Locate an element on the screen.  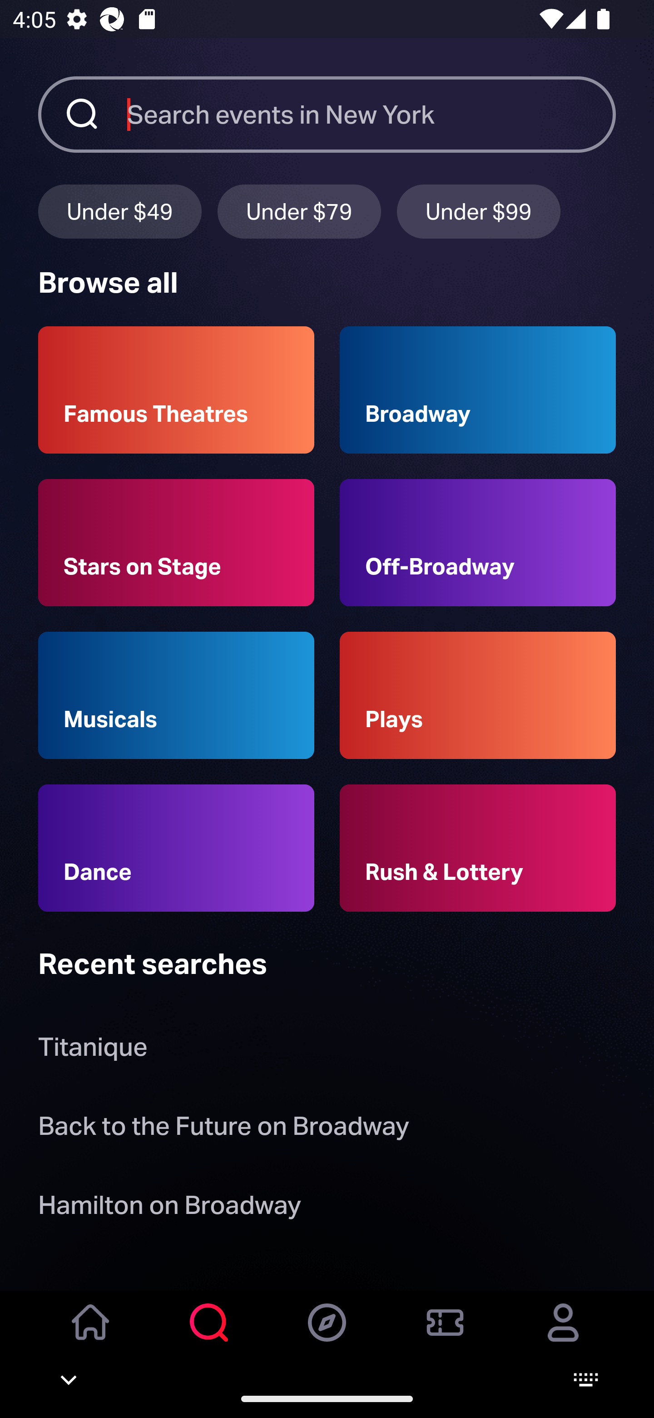
Under $79 is located at coordinates (299, 211).